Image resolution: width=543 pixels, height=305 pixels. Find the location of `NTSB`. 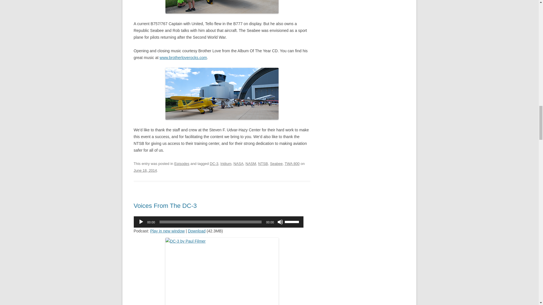

NTSB is located at coordinates (263, 164).